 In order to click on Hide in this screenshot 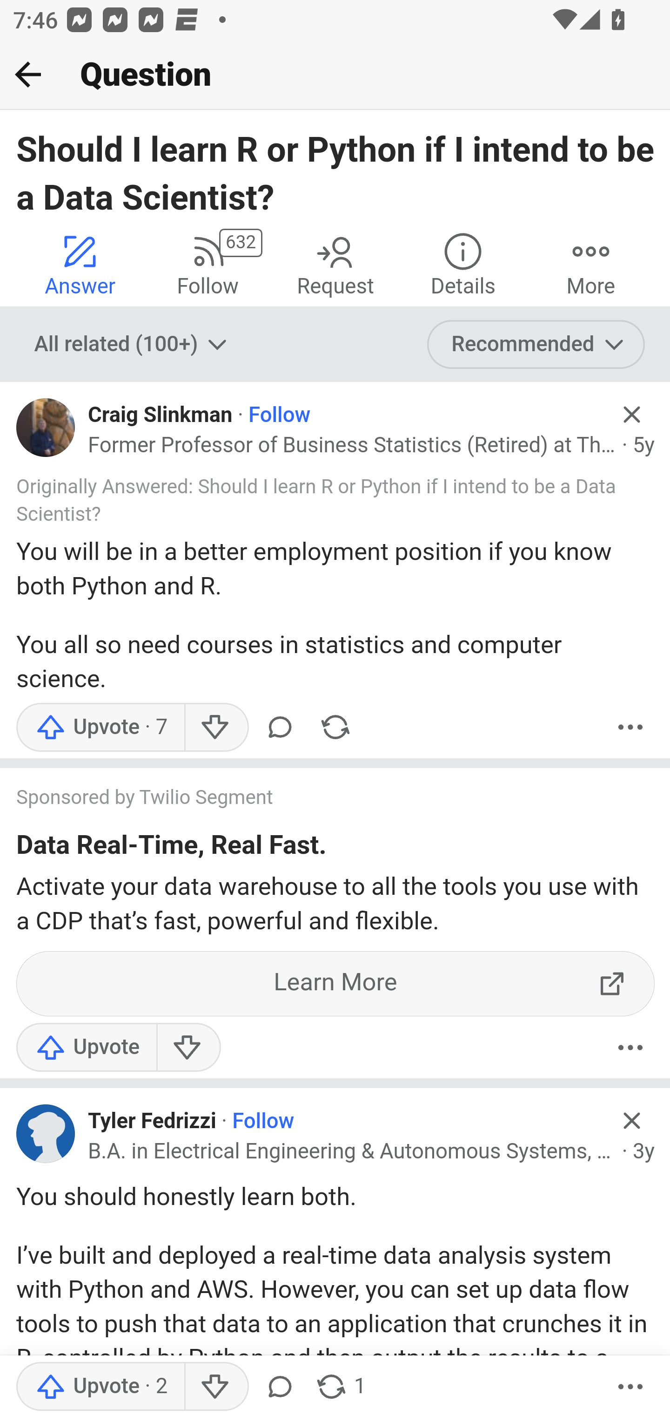, I will do `click(632, 1120)`.